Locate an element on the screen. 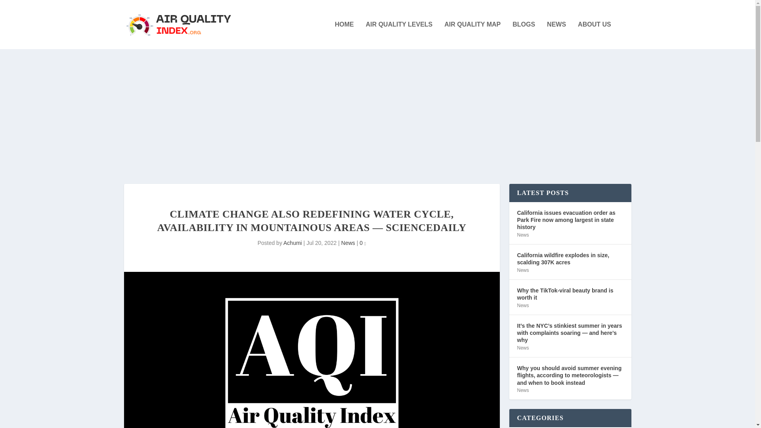 This screenshot has width=761, height=428. California wildfire explodes in size, scalding 307K acres is located at coordinates (570, 258).